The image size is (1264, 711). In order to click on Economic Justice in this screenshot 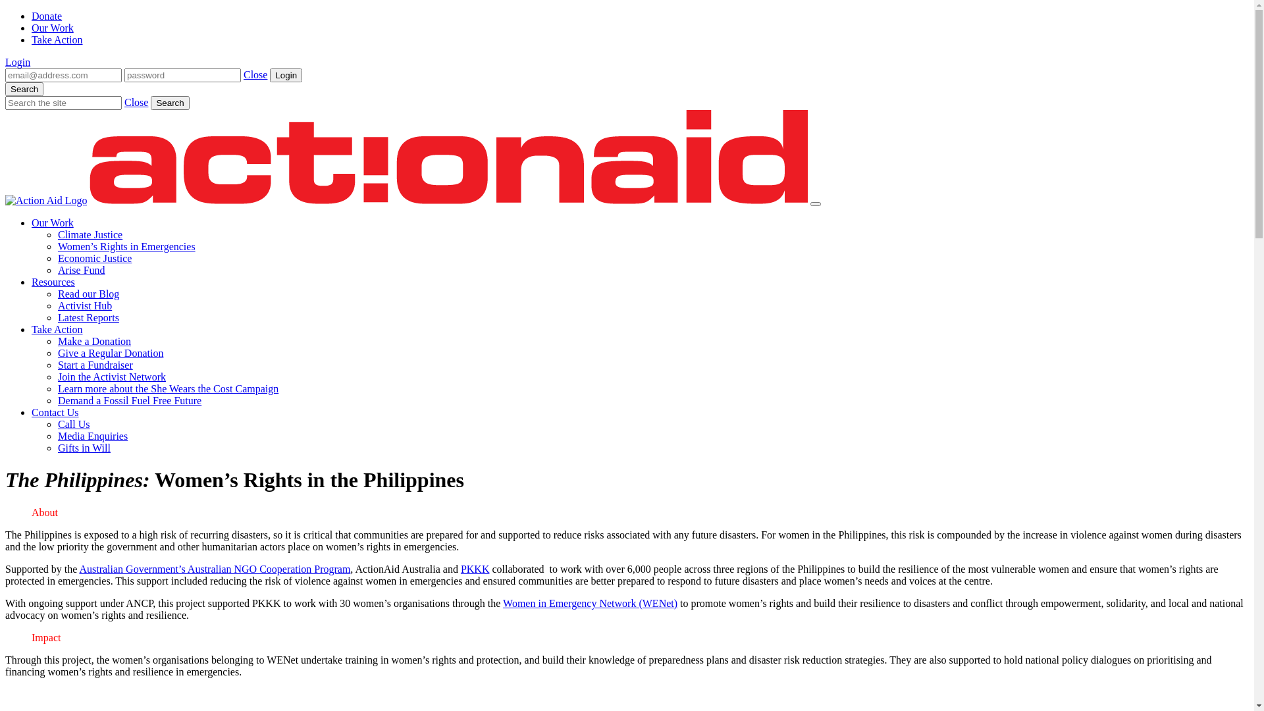, I will do `click(95, 258)`.